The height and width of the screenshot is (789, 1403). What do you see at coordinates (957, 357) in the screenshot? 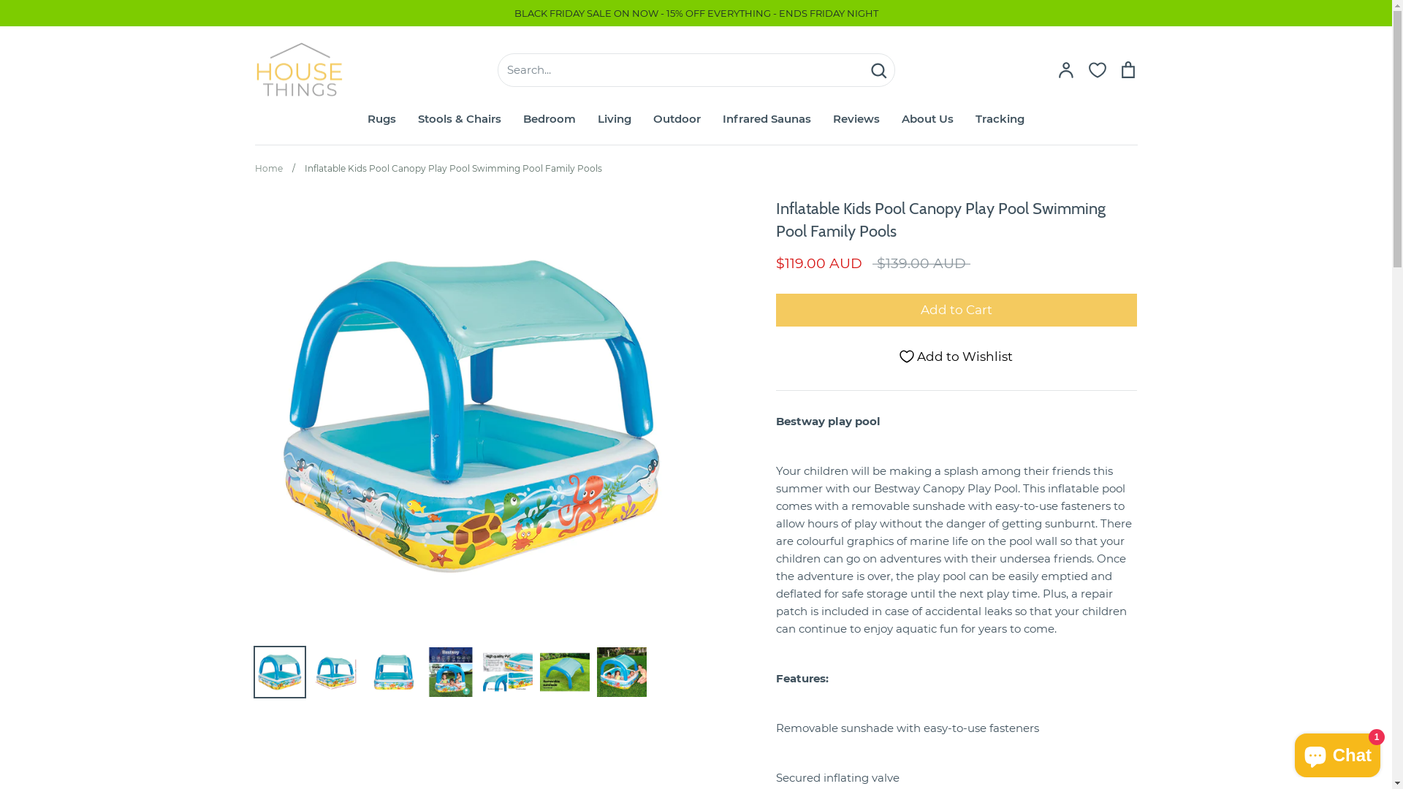
I see `Add to Wishlist` at bounding box center [957, 357].